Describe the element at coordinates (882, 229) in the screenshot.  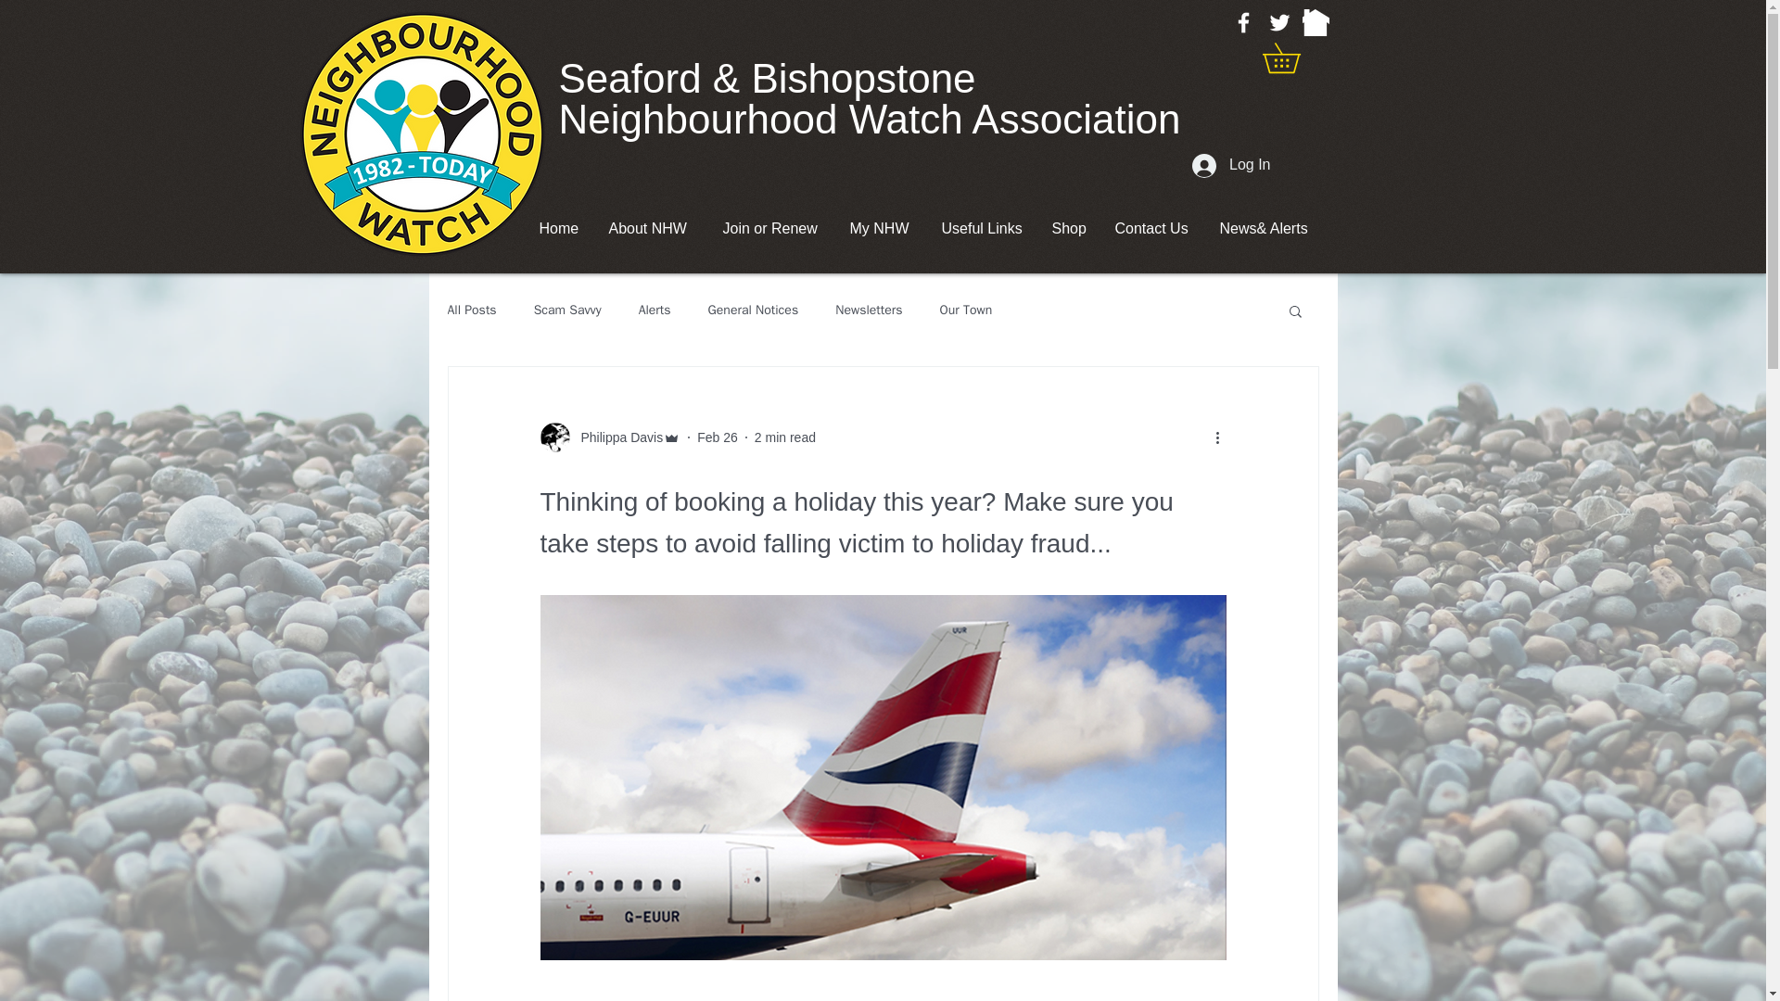
I see `My NHW` at that location.